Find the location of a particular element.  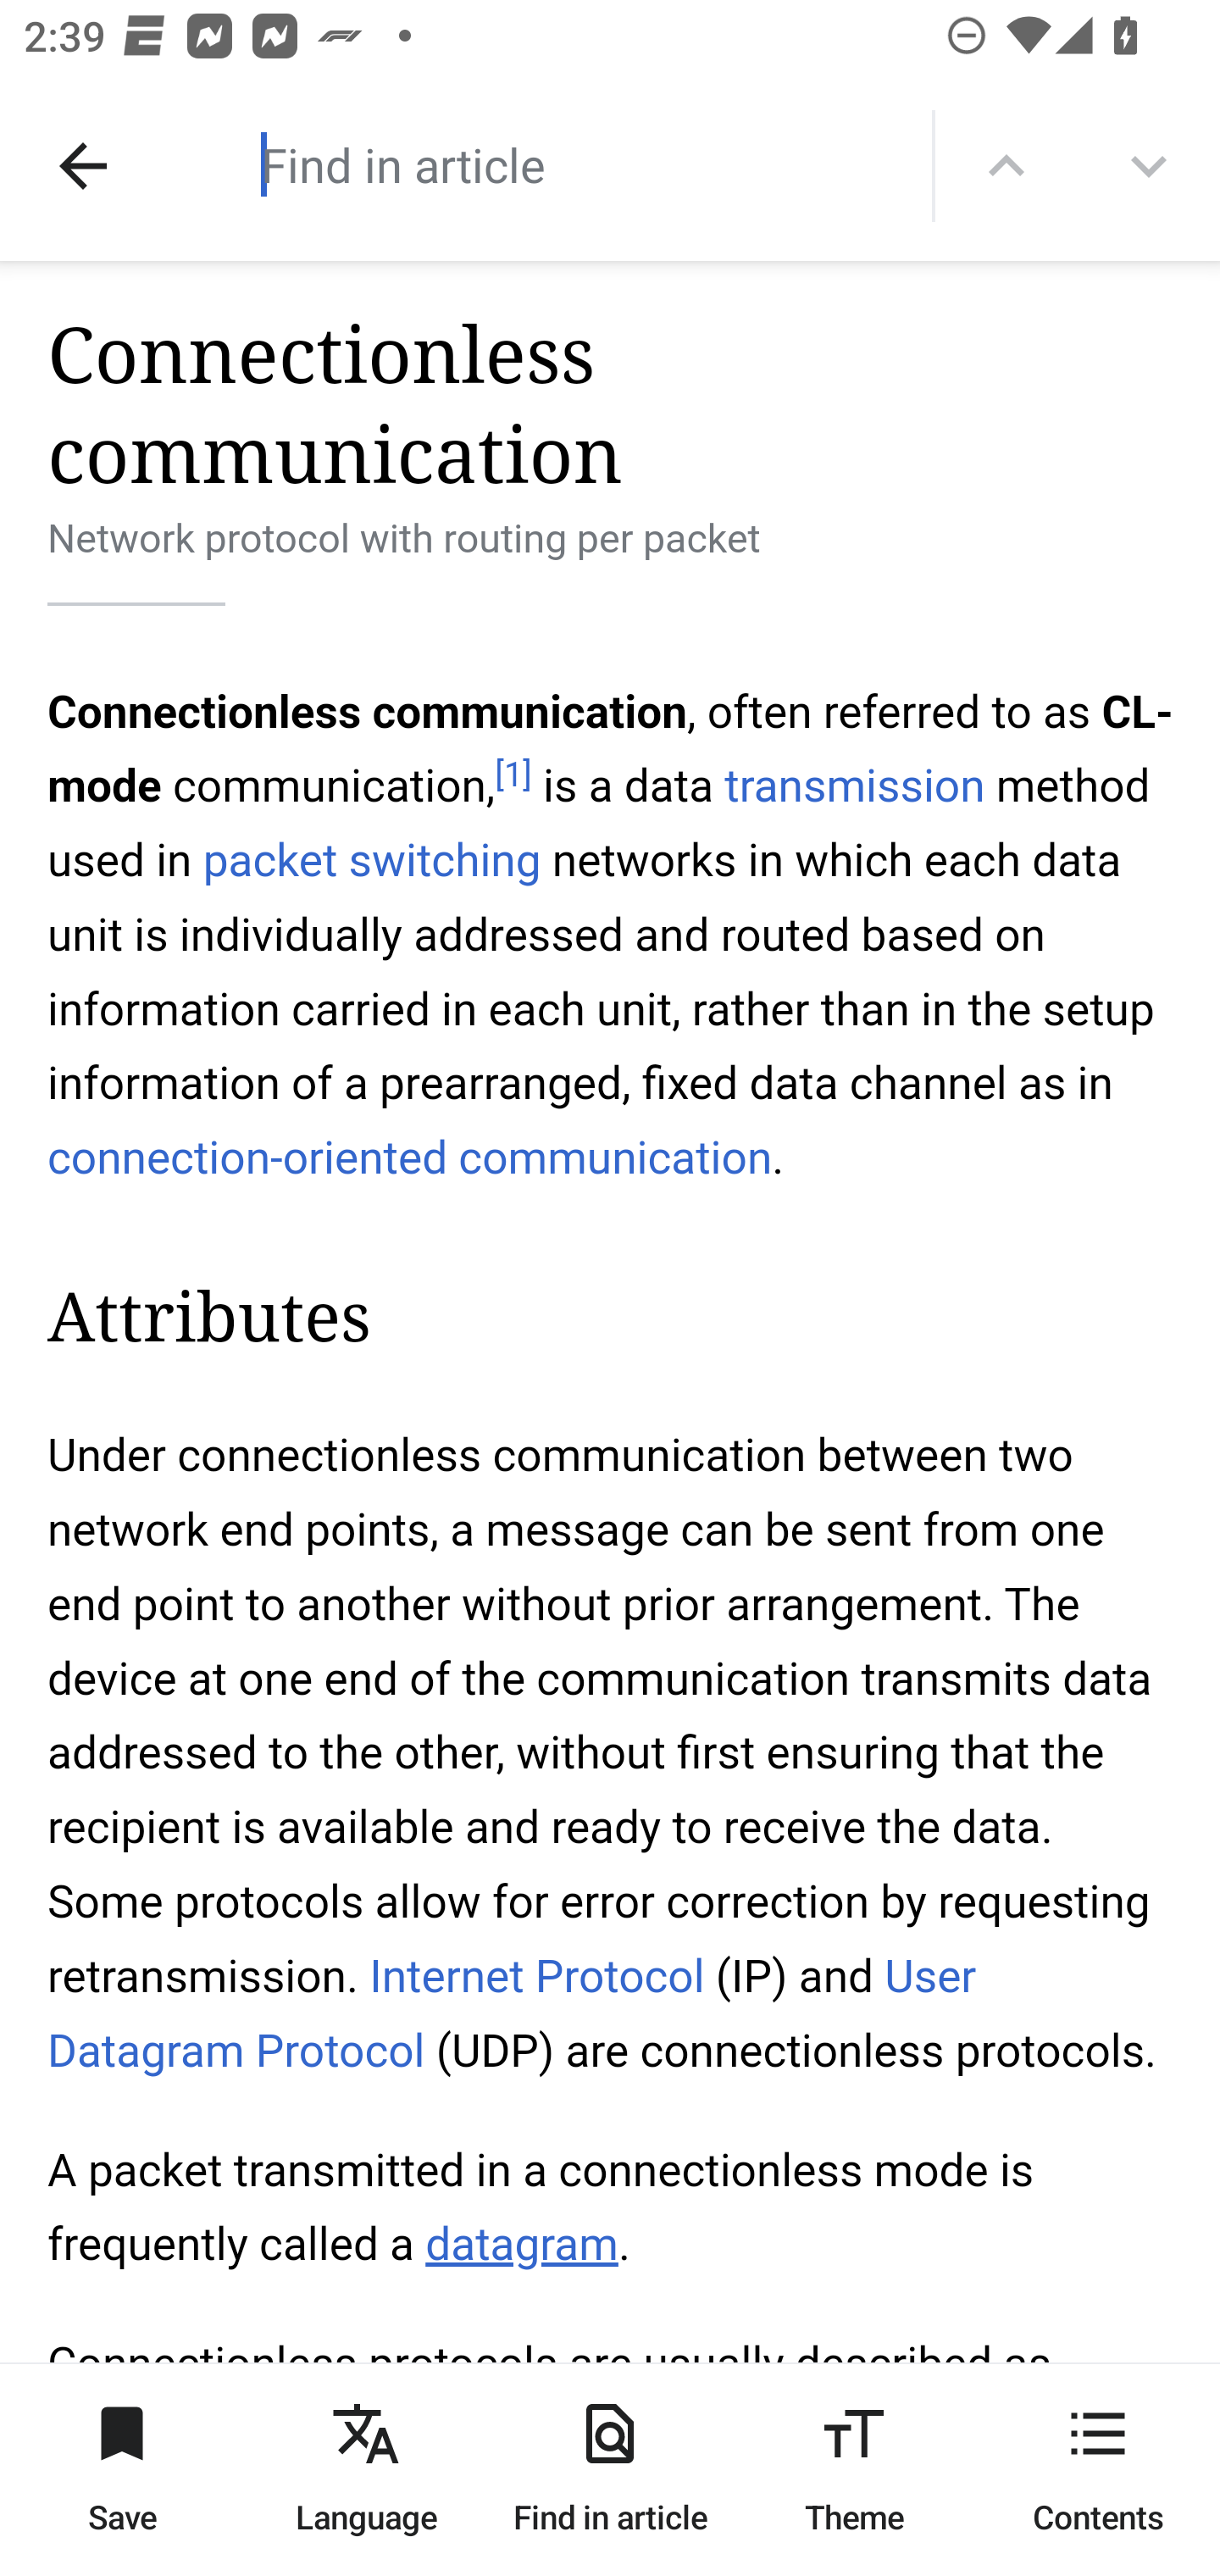

transmission is located at coordinates (854, 786).